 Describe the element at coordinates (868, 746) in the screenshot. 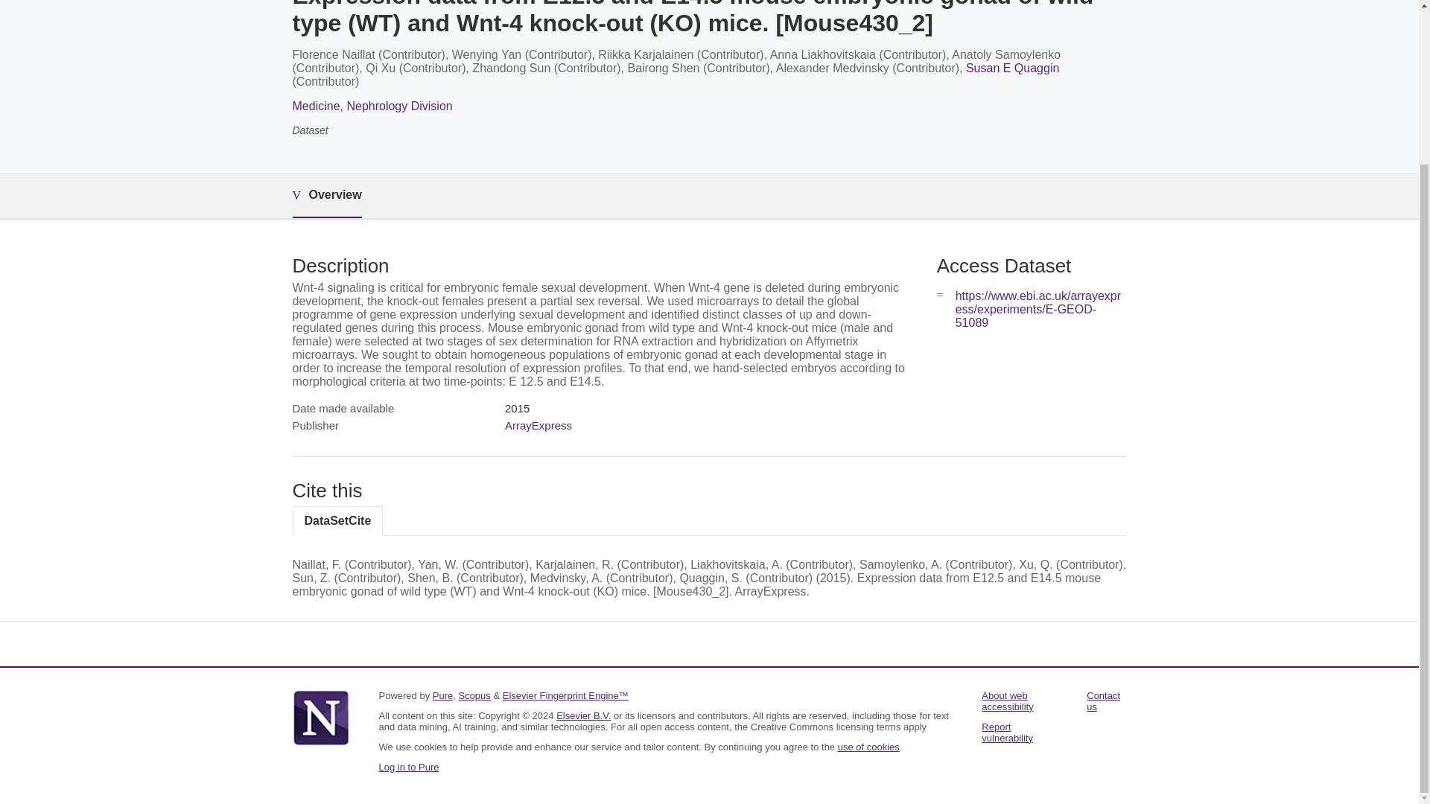

I see `use of cookies` at that location.